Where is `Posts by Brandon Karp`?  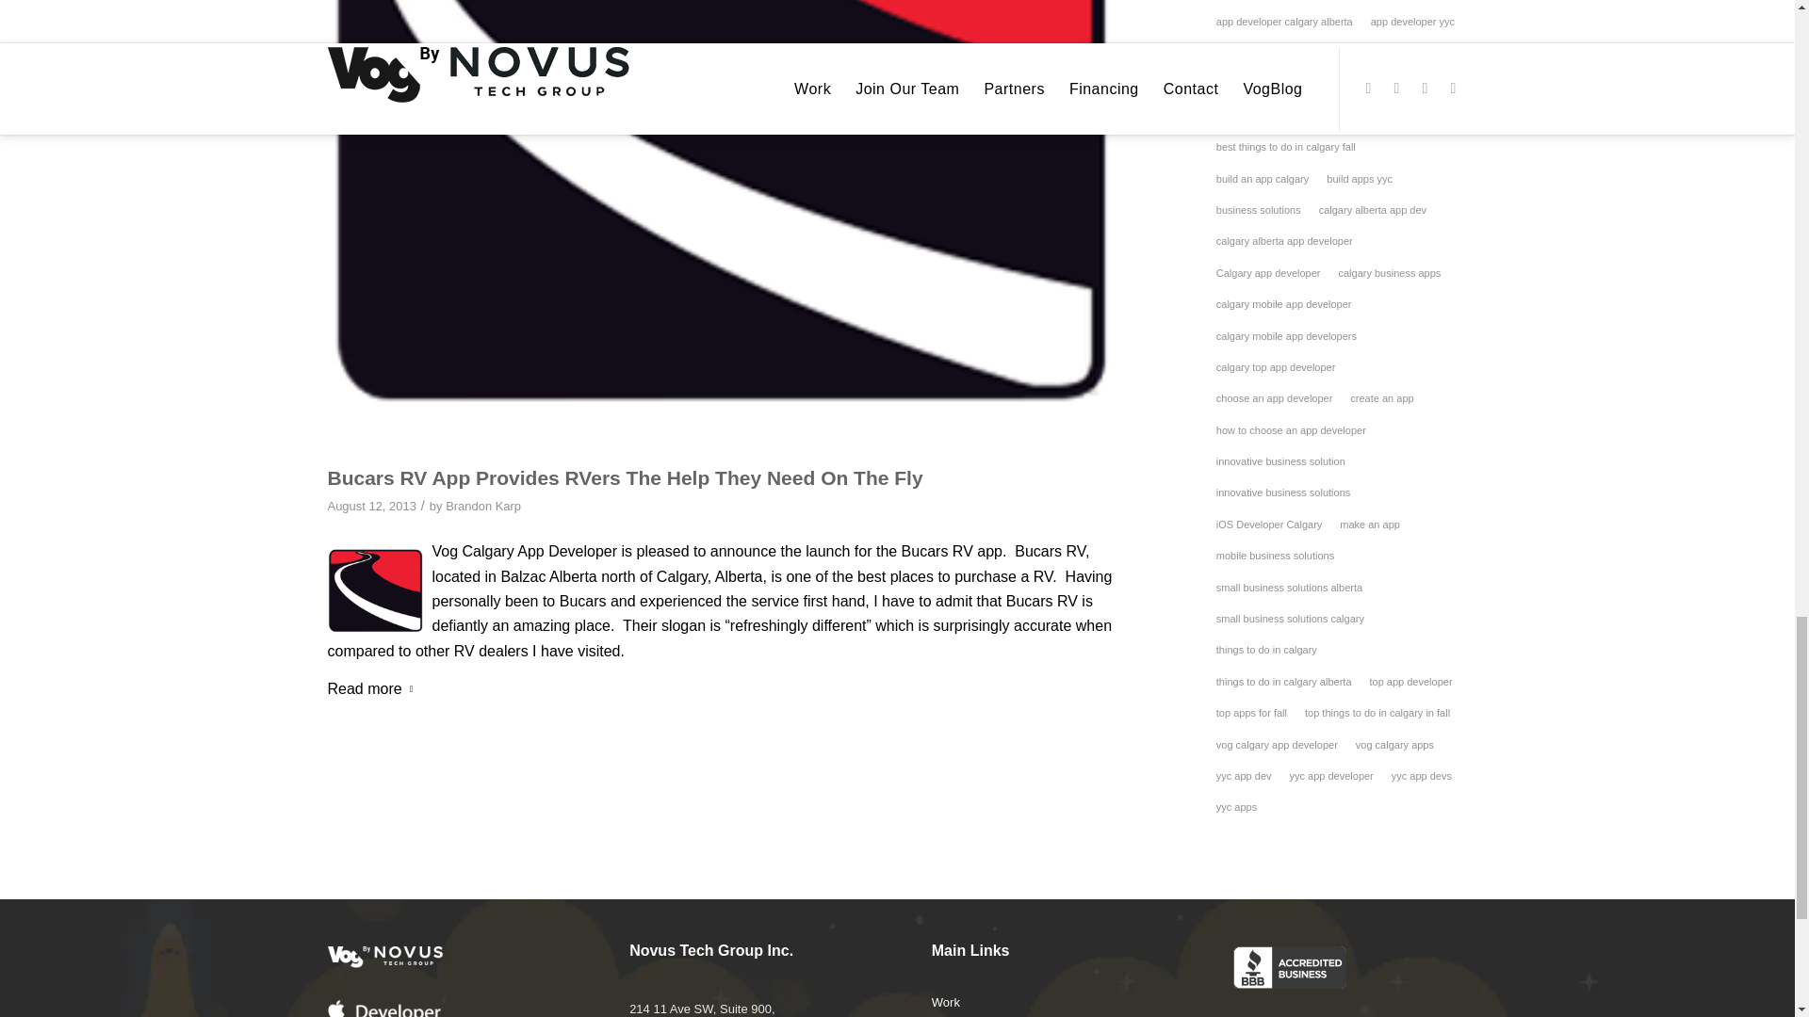 Posts by Brandon Karp is located at coordinates (482, 507).